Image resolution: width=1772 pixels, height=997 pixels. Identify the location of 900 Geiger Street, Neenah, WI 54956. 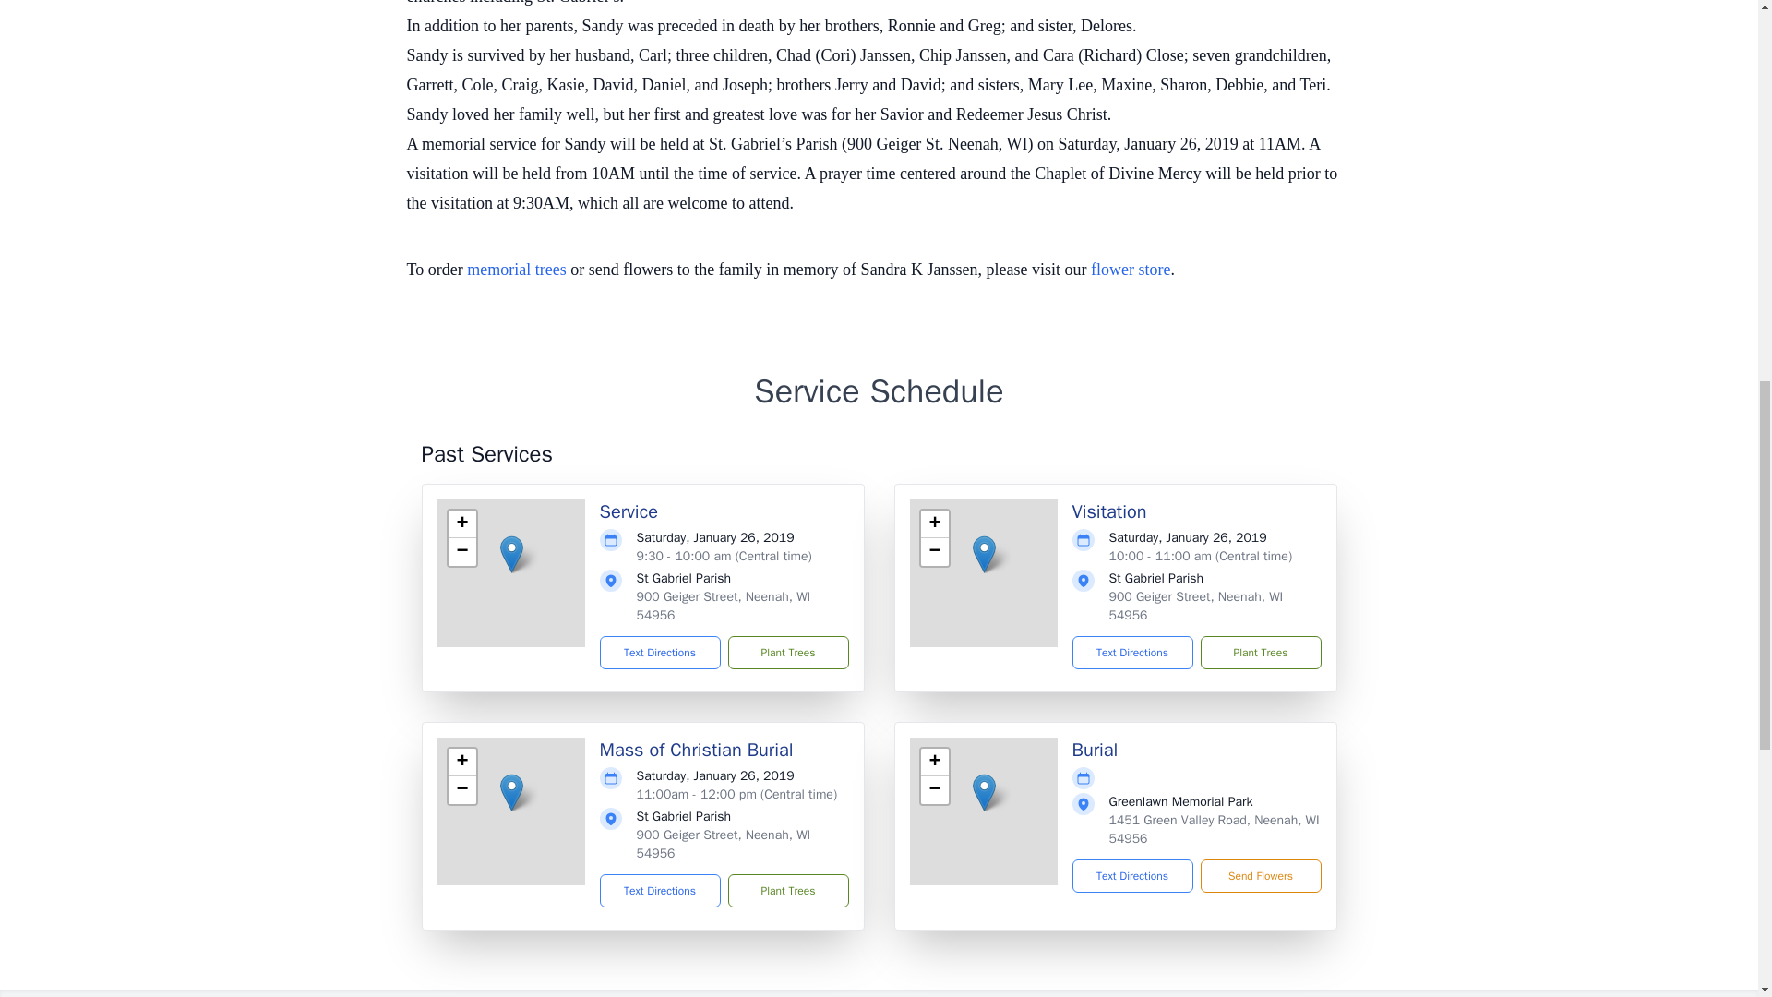
(1196, 606).